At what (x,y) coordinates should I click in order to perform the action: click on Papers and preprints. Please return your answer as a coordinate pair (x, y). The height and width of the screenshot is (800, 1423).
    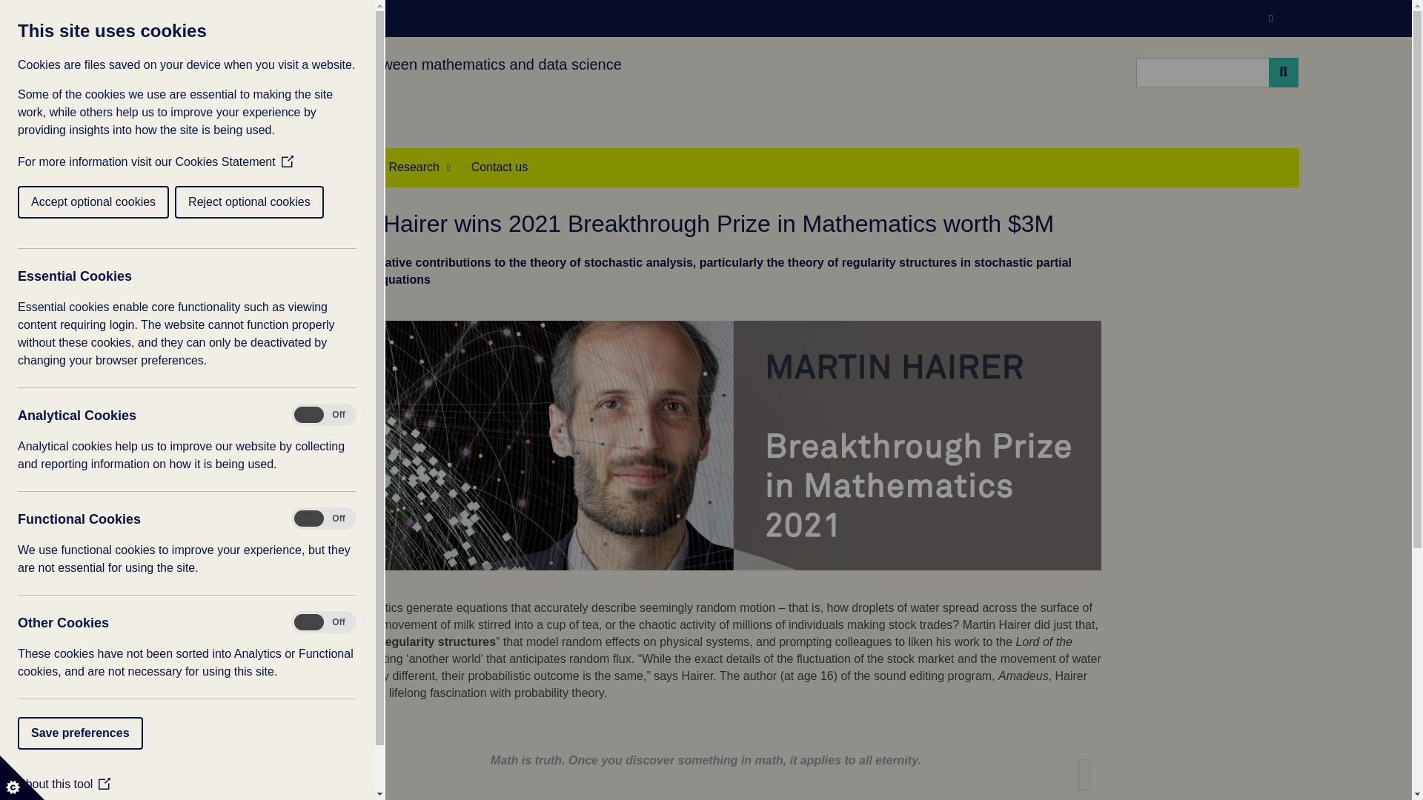
    Looking at the image, I should click on (419, 167).